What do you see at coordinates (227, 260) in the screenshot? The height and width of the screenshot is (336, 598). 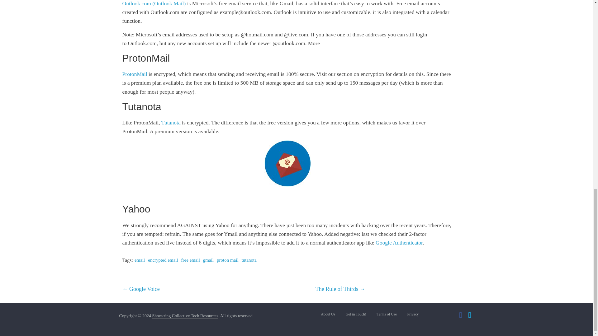 I see `proton mail` at bounding box center [227, 260].